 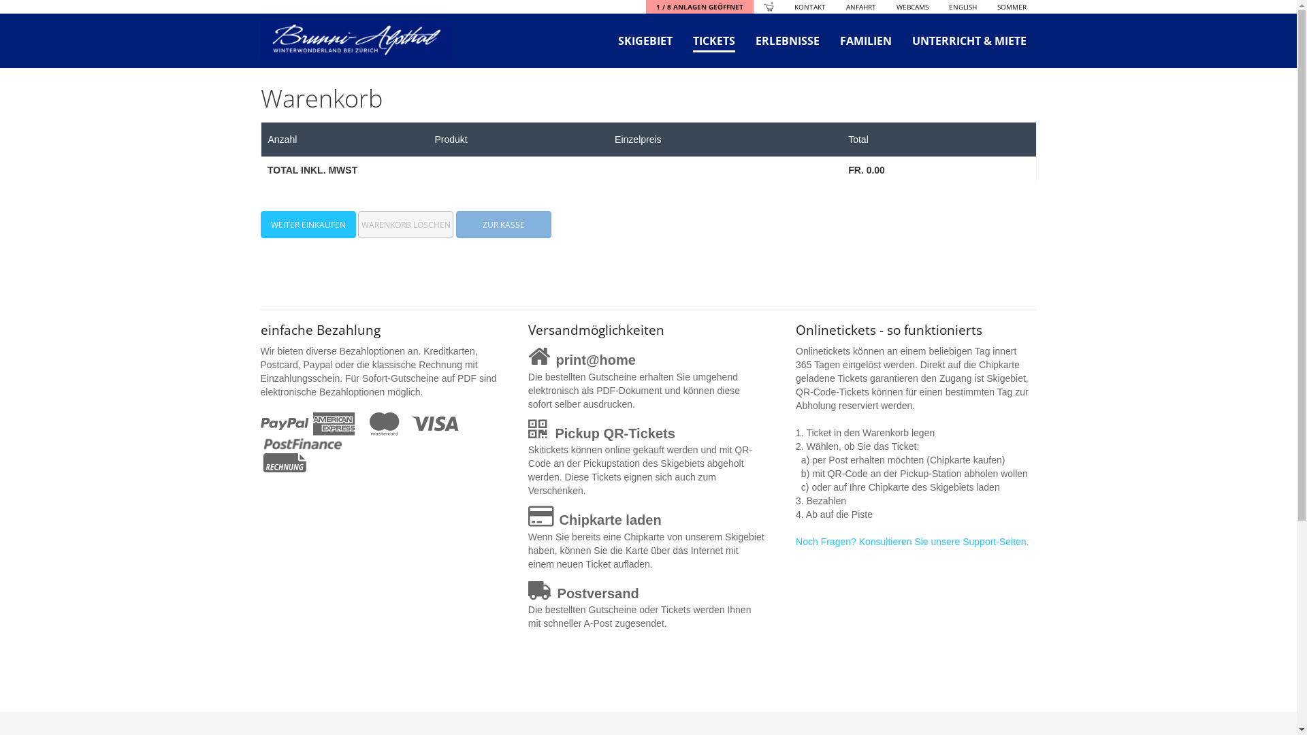 What do you see at coordinates (912, 7) in the screenshot?
I see `WEBCAMS` at bounding box center [912, 7].